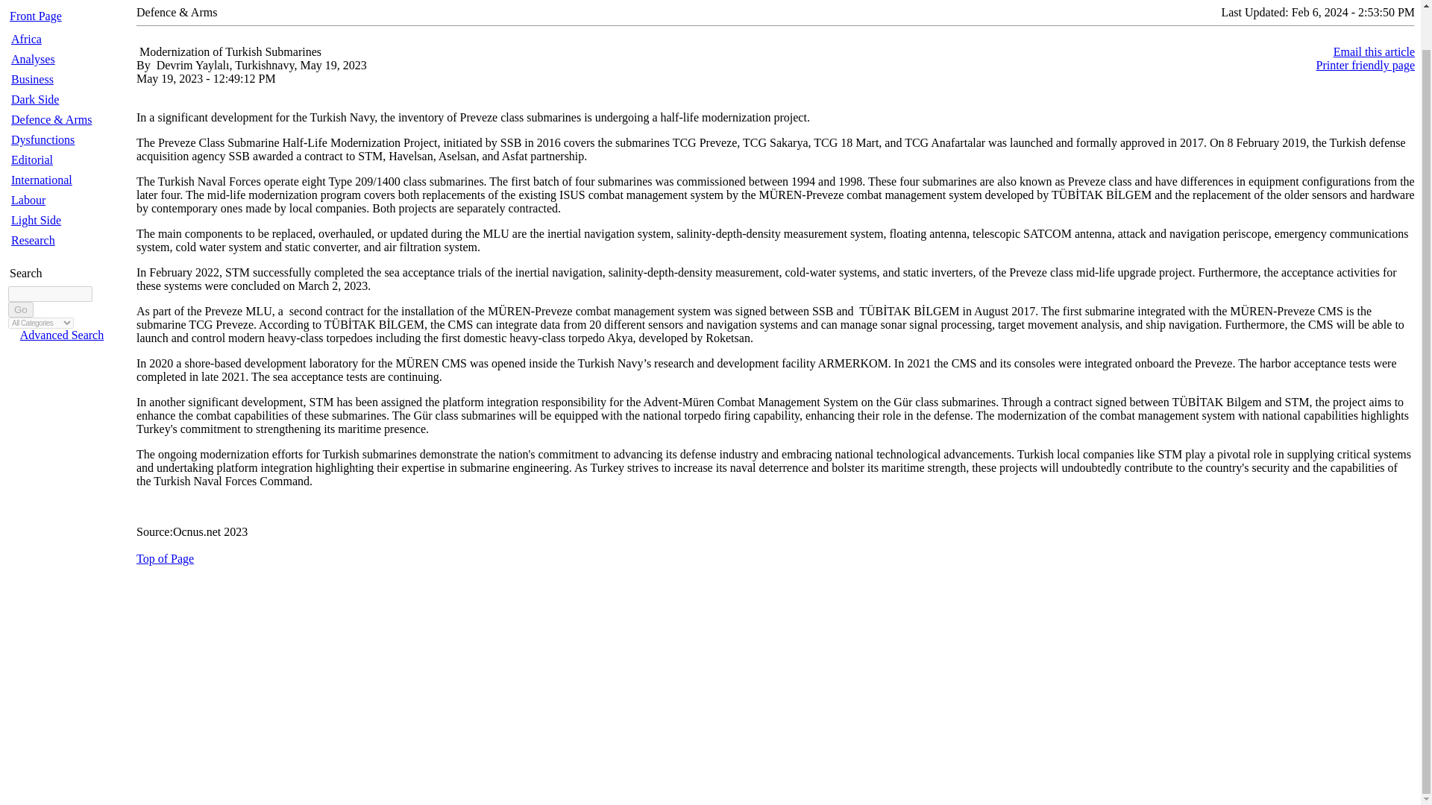  I want to click on Front Page, so click(36, 16).